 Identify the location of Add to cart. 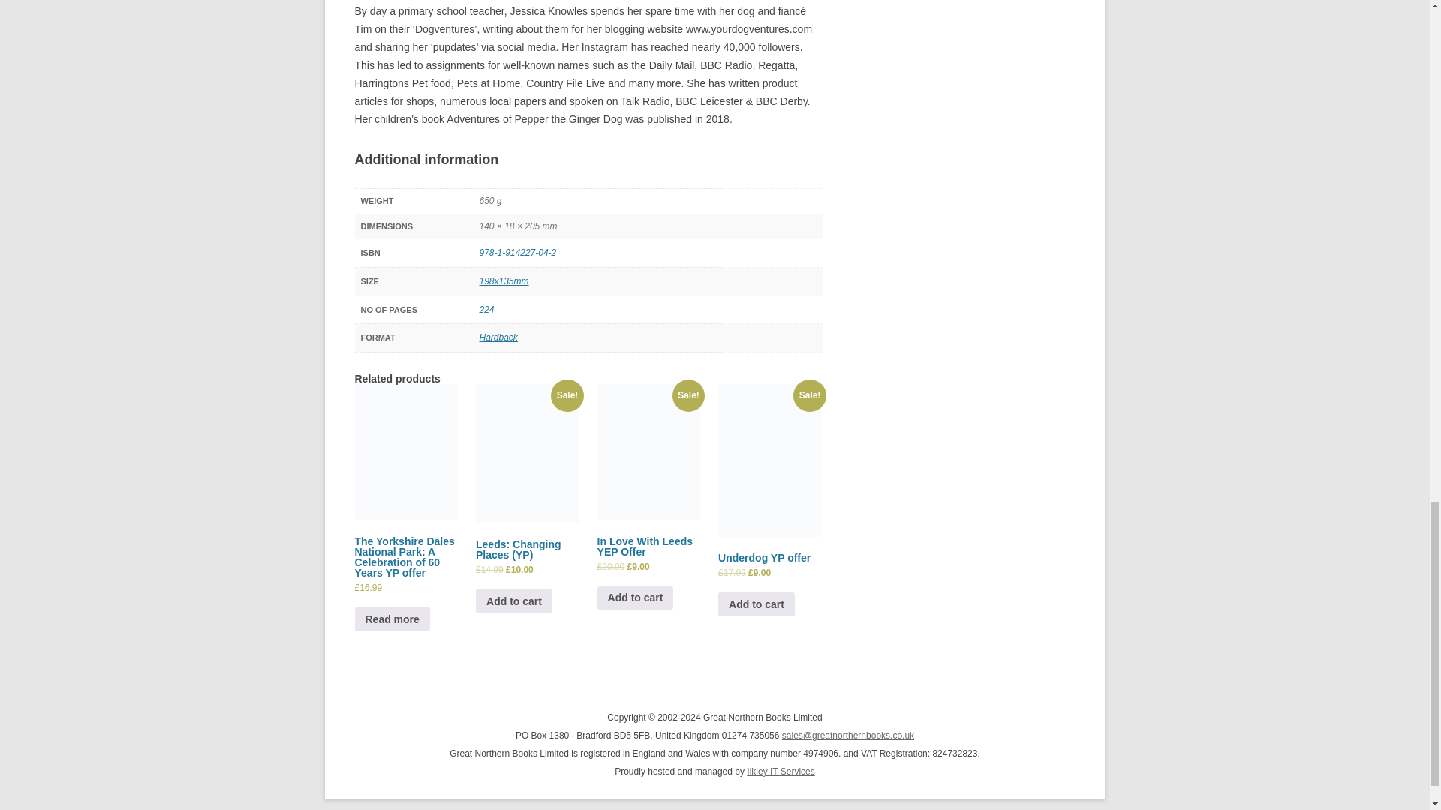
(636, 598).